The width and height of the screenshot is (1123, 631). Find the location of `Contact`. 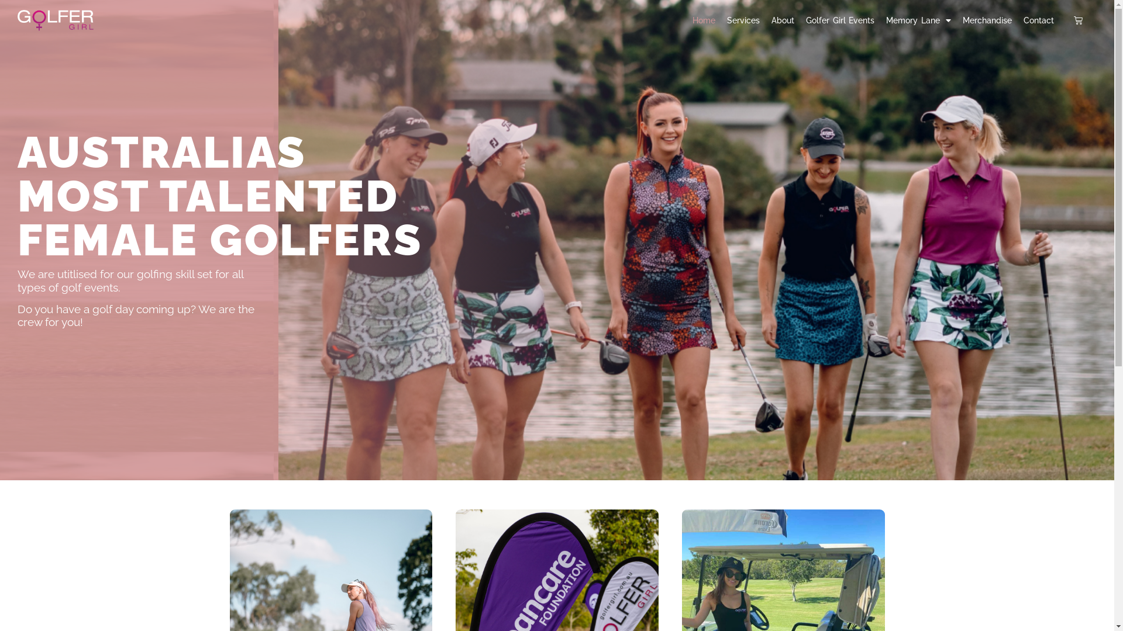

Contact is located at coordinates (1039, 20).